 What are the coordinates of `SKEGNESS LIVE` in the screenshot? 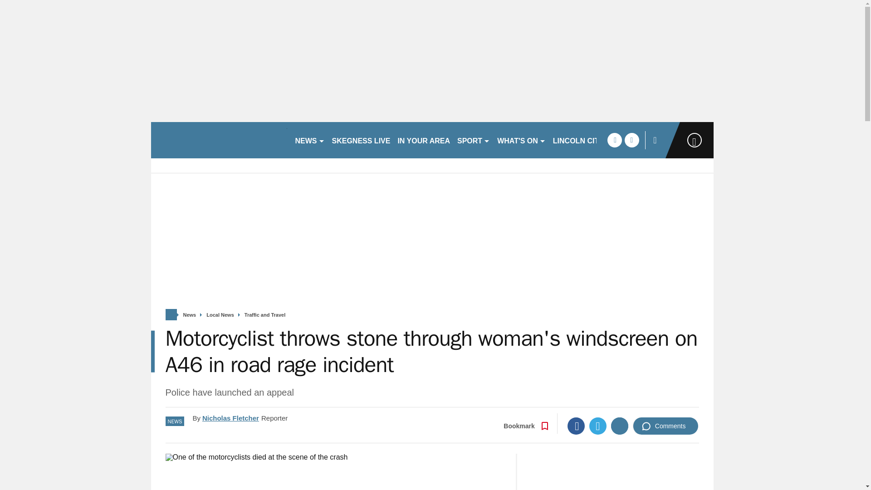 It's located at (361, 140).